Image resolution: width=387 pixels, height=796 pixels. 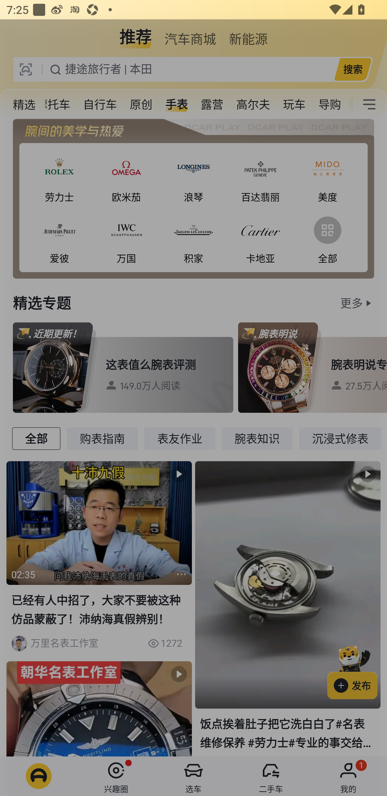 What do you see at coordinates (100, 104) in the screenshot?
I see `自行车` at bounding box center [100, 104].